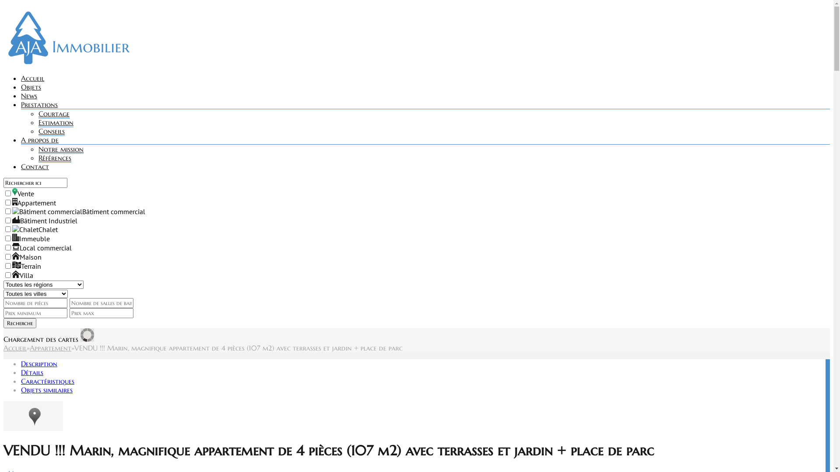 The image size is (840, 472). I want to click on Estimation, so click(56, 122).